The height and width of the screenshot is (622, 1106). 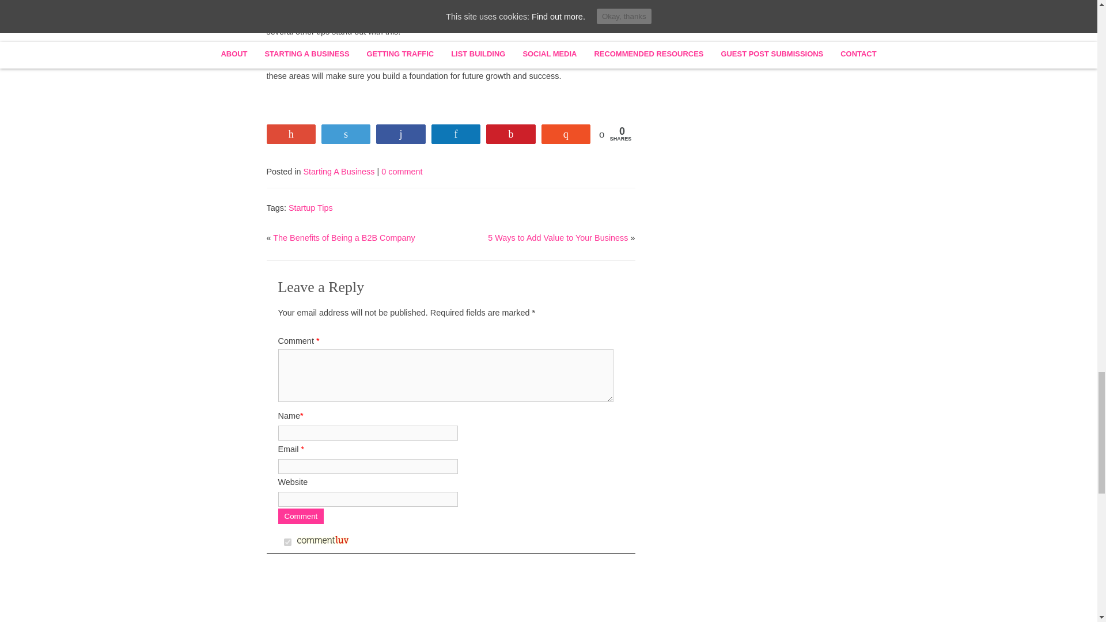 I want to click on Startup Tips, so click(x=310, y=208).